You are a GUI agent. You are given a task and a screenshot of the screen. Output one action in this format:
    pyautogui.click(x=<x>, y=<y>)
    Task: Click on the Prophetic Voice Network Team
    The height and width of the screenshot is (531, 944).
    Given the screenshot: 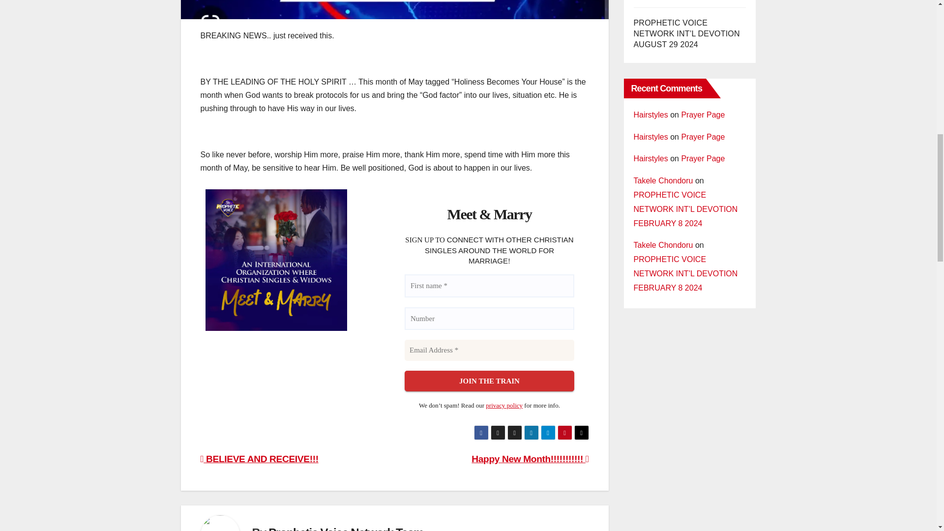 What is the action you would take?
    pyautogui.click(x=345, y=529)
    